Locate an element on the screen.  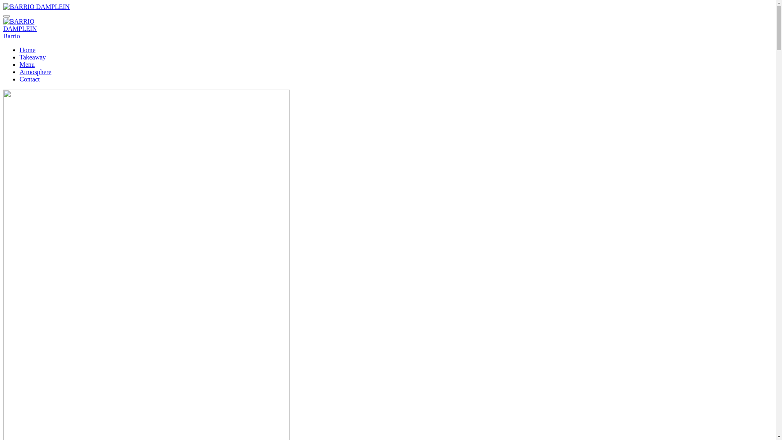
Home is located at coordinates (28, 50).